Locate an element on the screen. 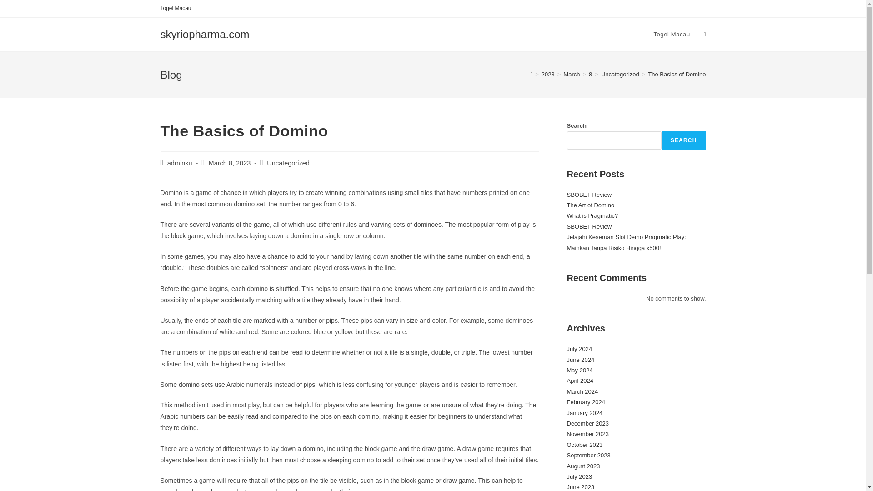  Togel Macau is located at coordinates (176, 8).